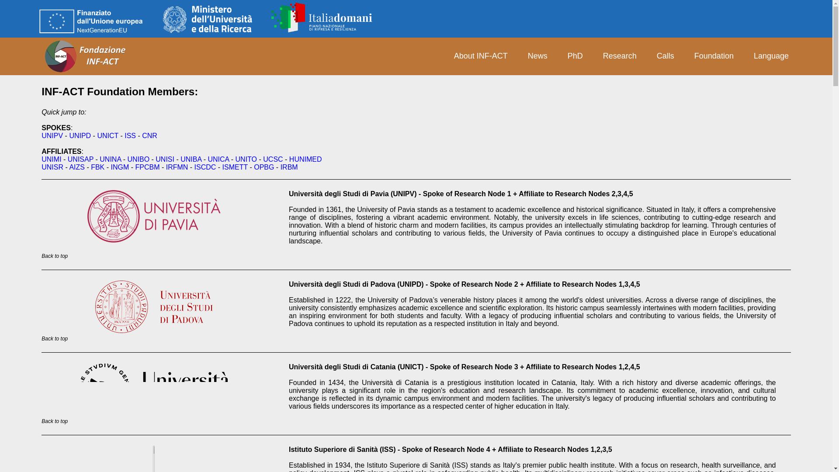  Describe the element at coordinates (91, 21) in the screenshot. I see `ISS` at that location.